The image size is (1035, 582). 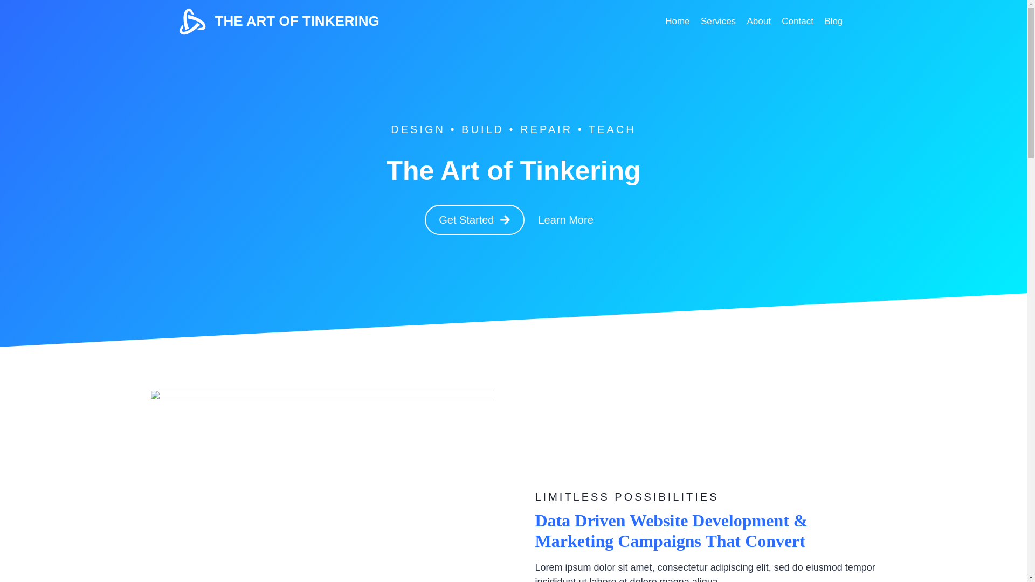 I want to click on Get Started, so click(x=474, y=220).